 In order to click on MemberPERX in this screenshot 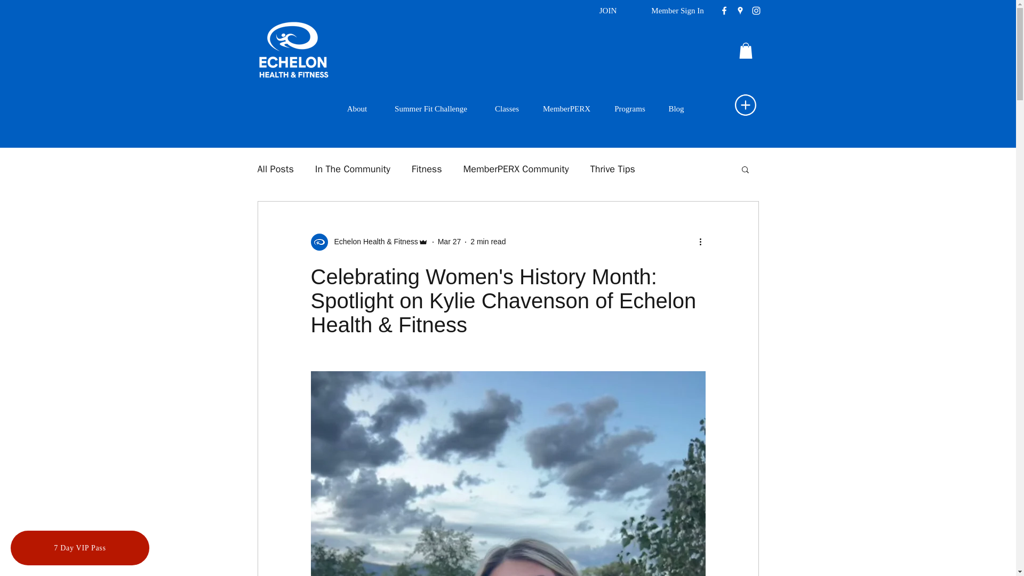, I will do `click(566, 109)`.